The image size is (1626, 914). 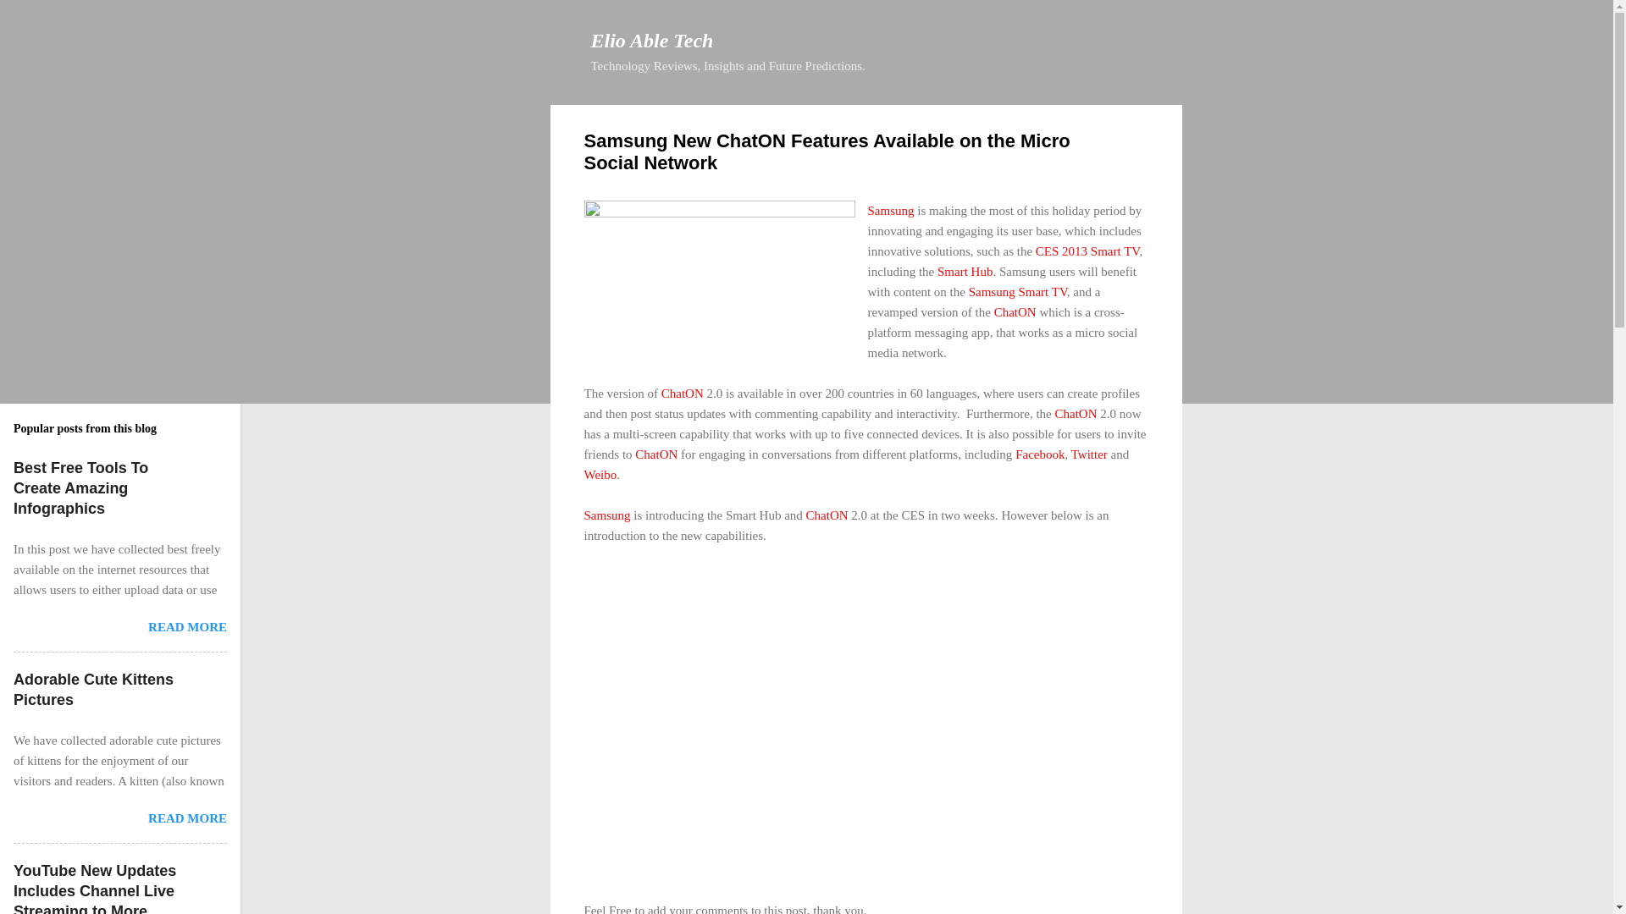 I want to click on Smart Hub, so click(x=965, y=271).